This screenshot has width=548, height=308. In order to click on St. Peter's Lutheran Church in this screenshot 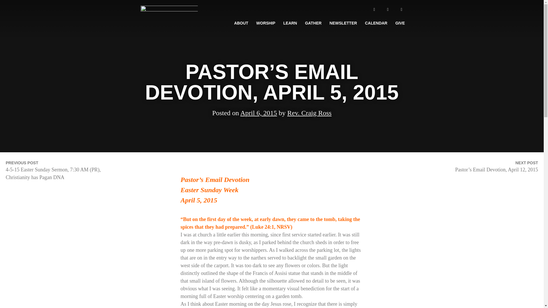, I will do `click(168, 43)`.